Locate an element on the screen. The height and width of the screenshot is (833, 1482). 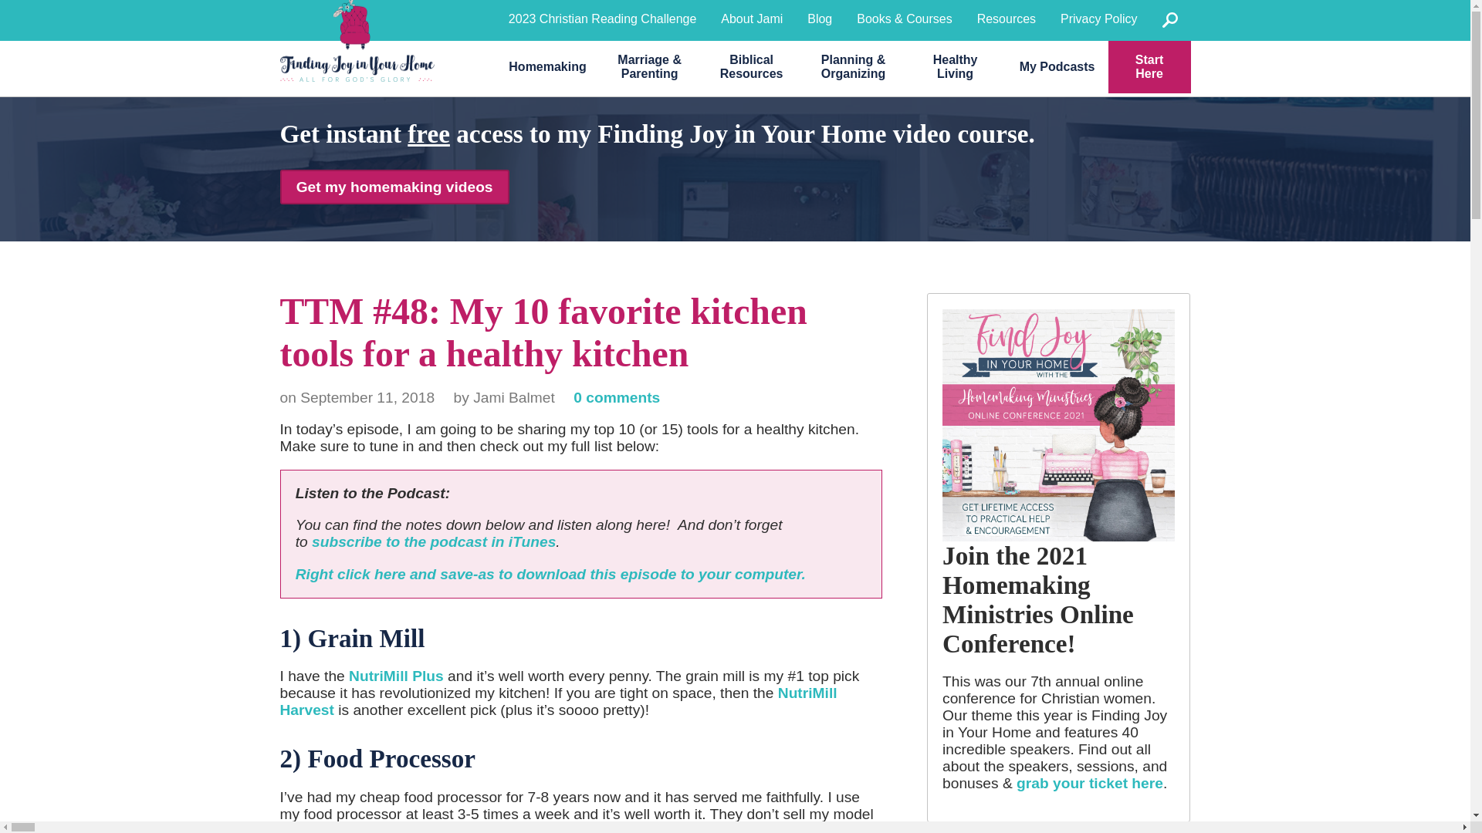
About Jami is located at coordinates (751, 19).